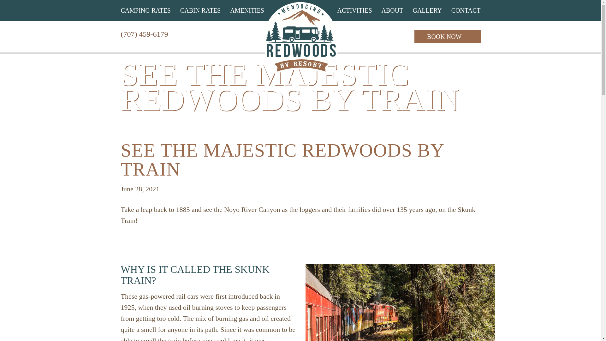 The width and height of the screenshot is (606, 341). Describe the element at coordinates (427, 10) in the screenshot. I see `GALLERY` at that location.